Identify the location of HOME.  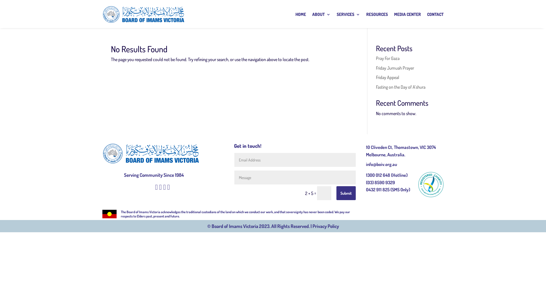
(301, 14).